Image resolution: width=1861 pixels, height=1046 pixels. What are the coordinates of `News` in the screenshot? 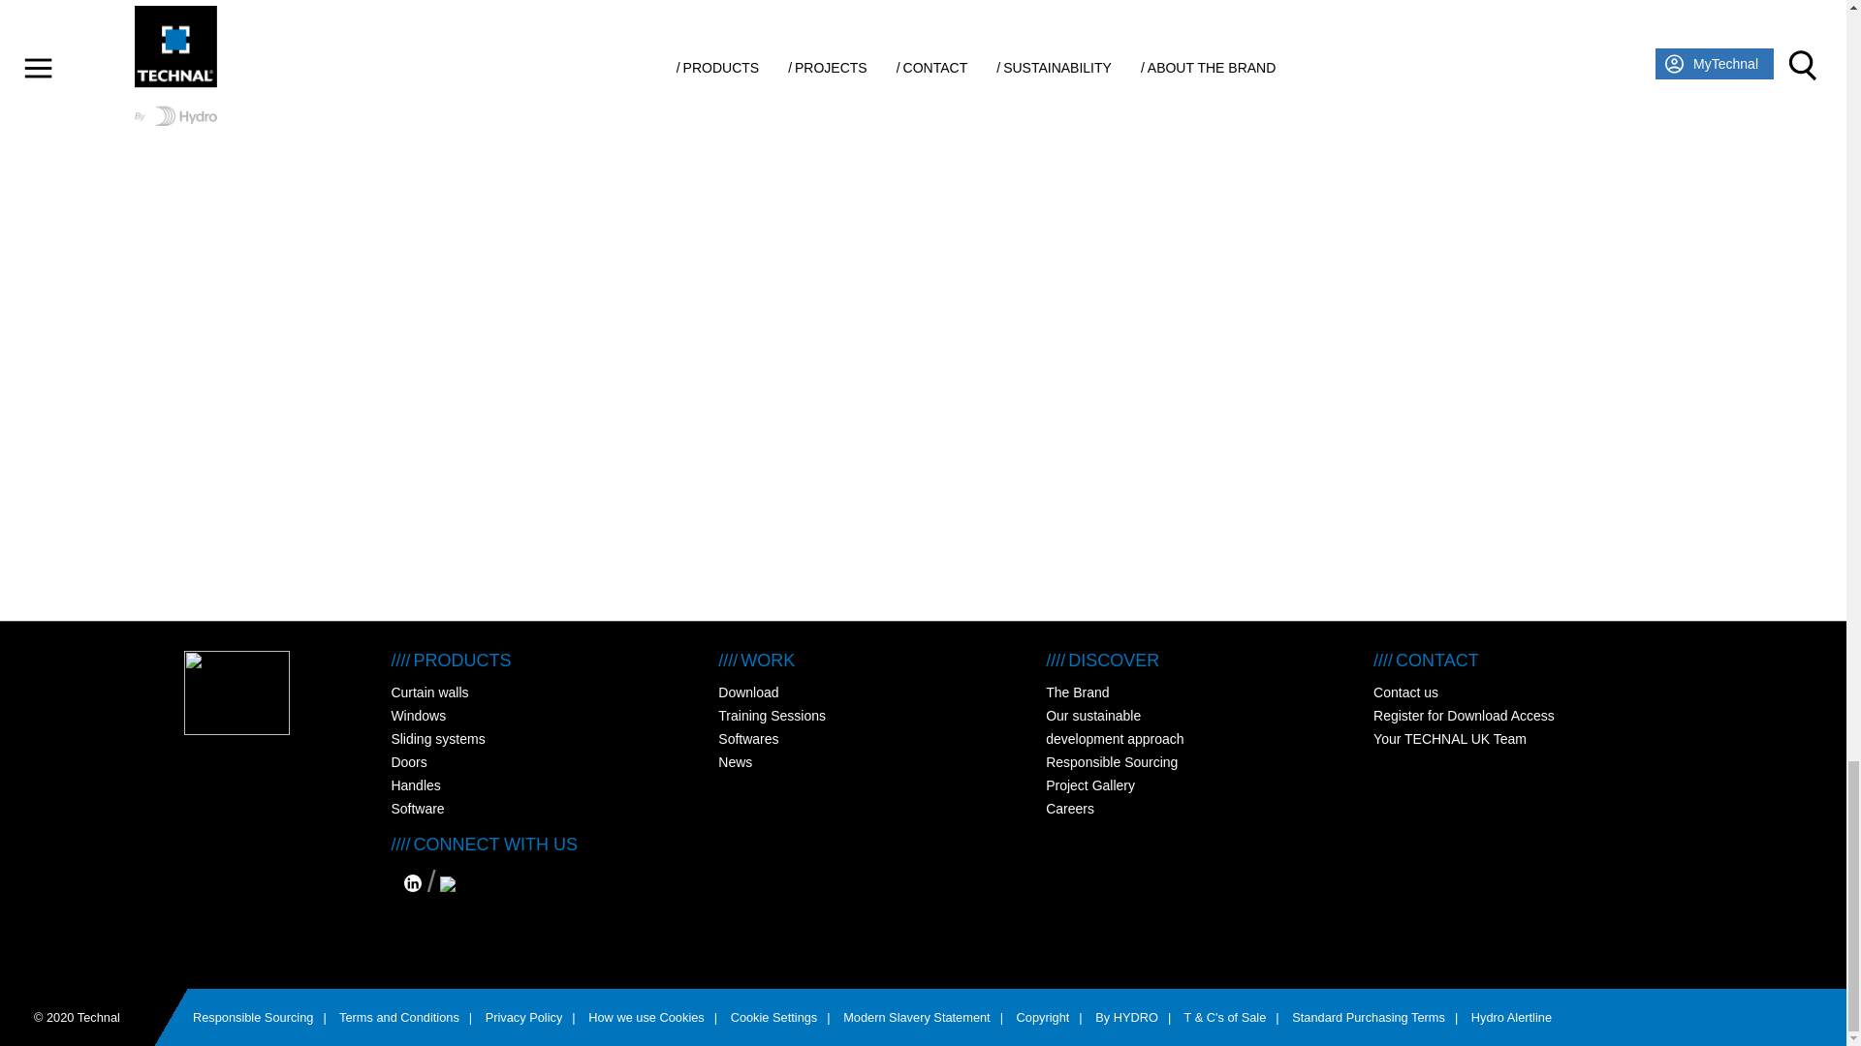 It's located at (735, 761).